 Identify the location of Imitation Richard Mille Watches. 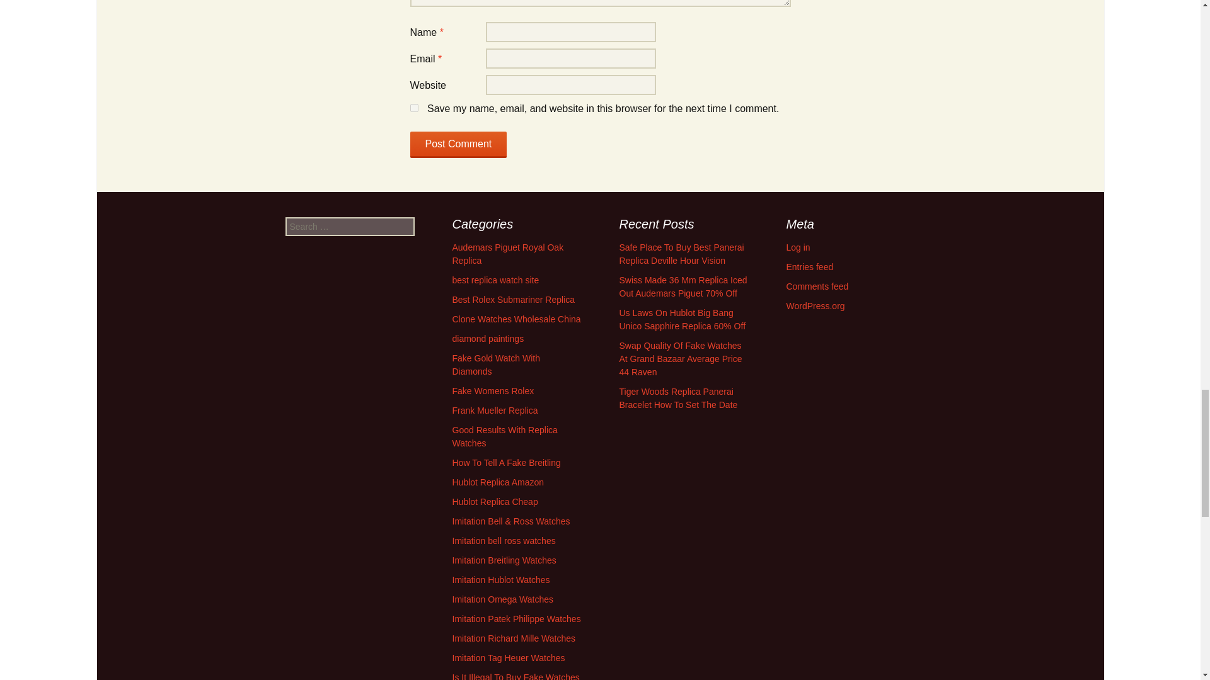
(514, 638).